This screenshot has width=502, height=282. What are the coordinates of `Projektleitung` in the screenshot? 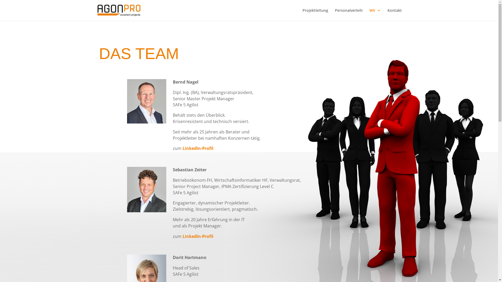 It's located at (315, 15).